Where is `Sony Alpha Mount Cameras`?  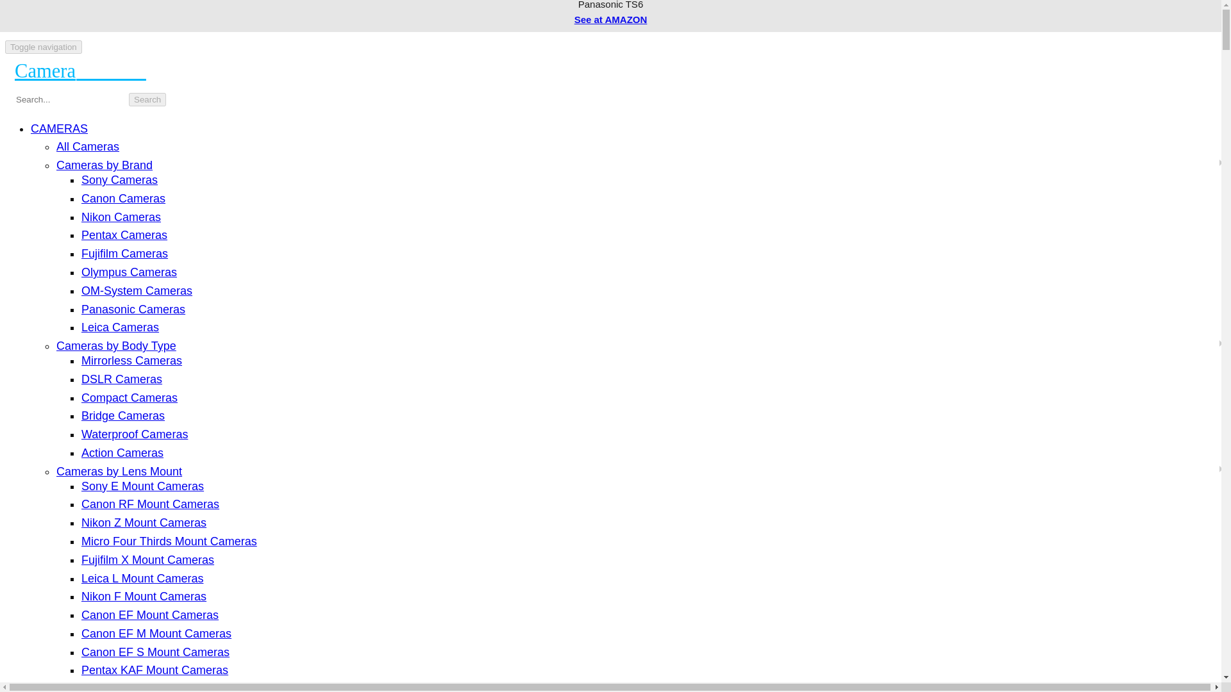 Sony Alpha Mount Cameras is located at coordinates (153, 687).